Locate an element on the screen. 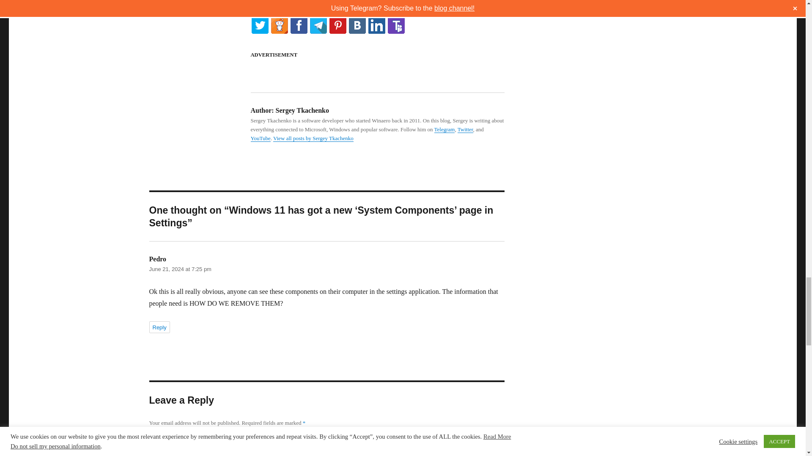 This screenshot has width=812, height=456. June 21, 2024 at 7:25 pm is located at coordinates (180, 269).